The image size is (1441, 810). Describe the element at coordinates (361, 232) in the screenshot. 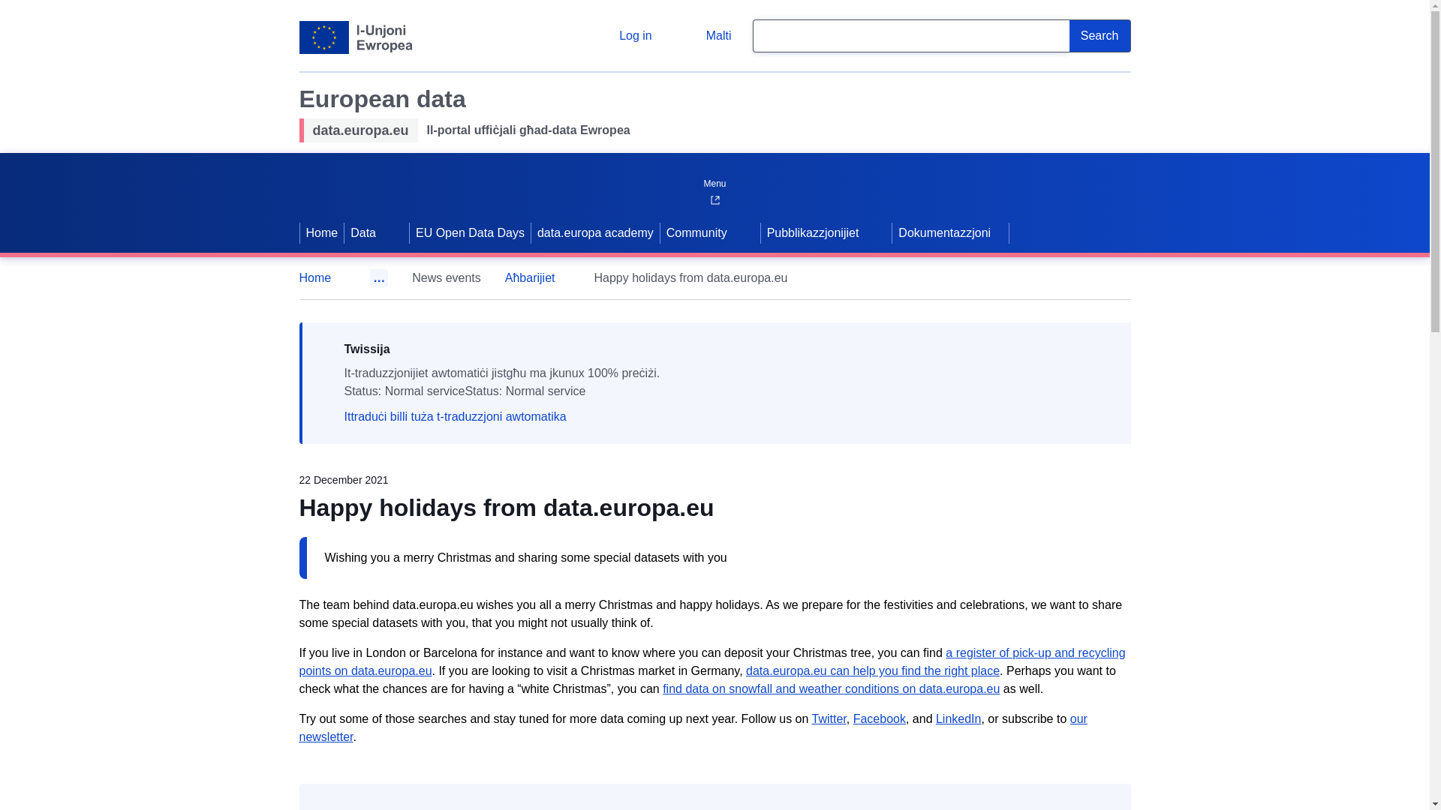

I see `Data` at that location.